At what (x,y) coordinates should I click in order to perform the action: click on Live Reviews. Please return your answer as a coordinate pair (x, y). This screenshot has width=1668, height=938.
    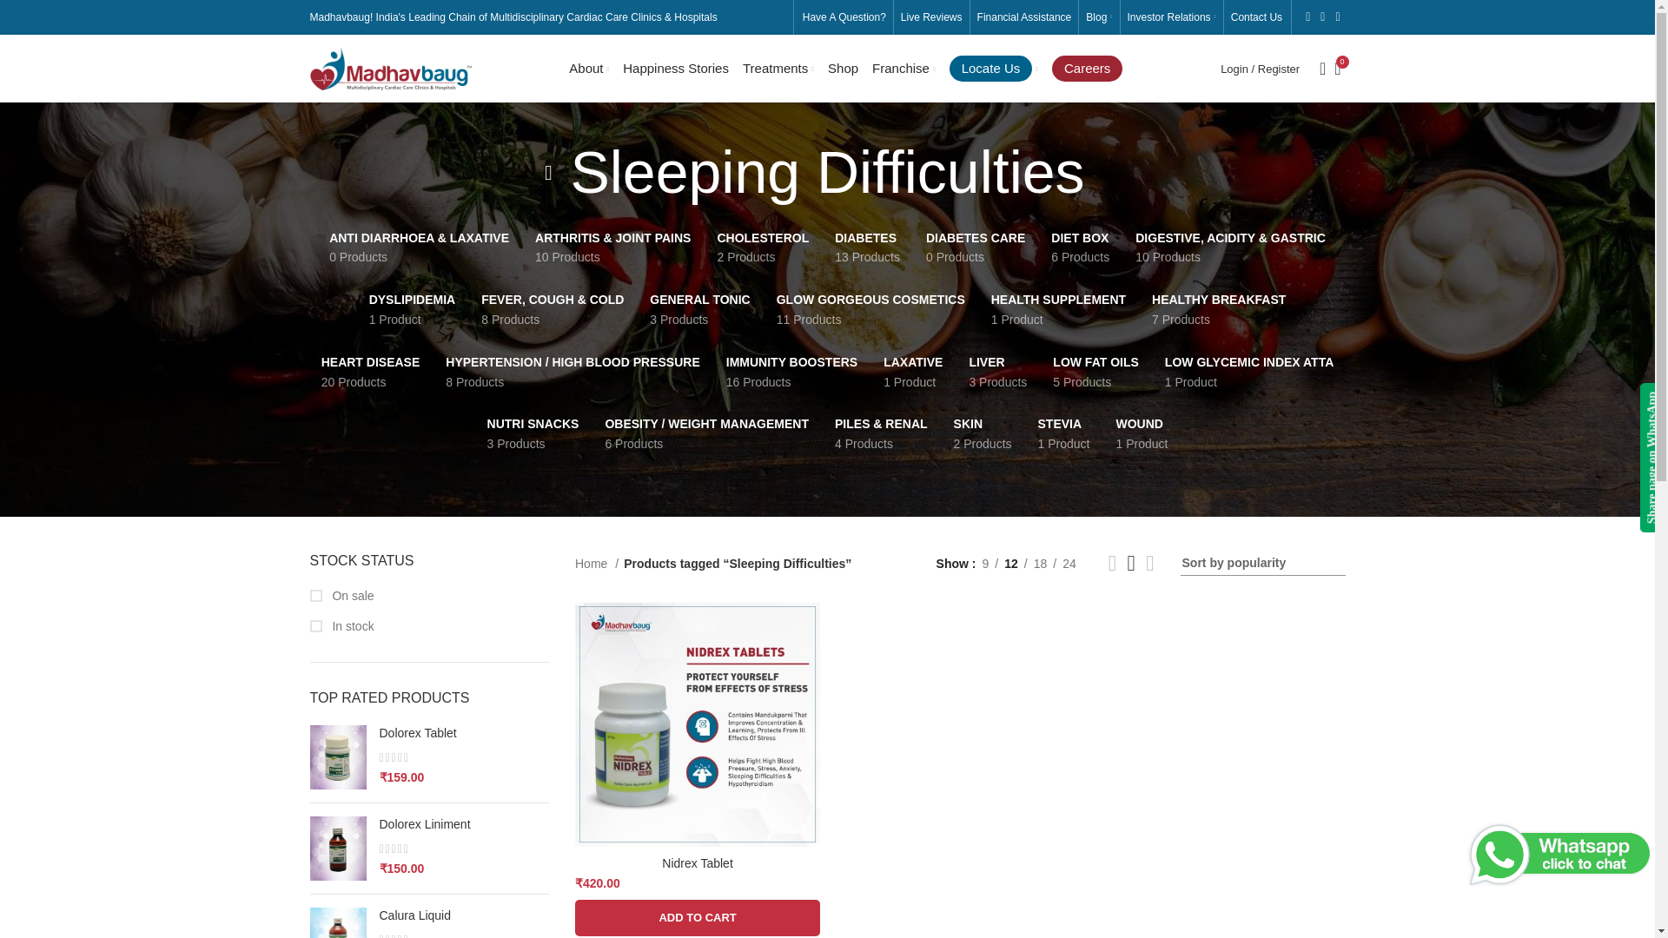
    Looking at the image, I should click on (931, 17).